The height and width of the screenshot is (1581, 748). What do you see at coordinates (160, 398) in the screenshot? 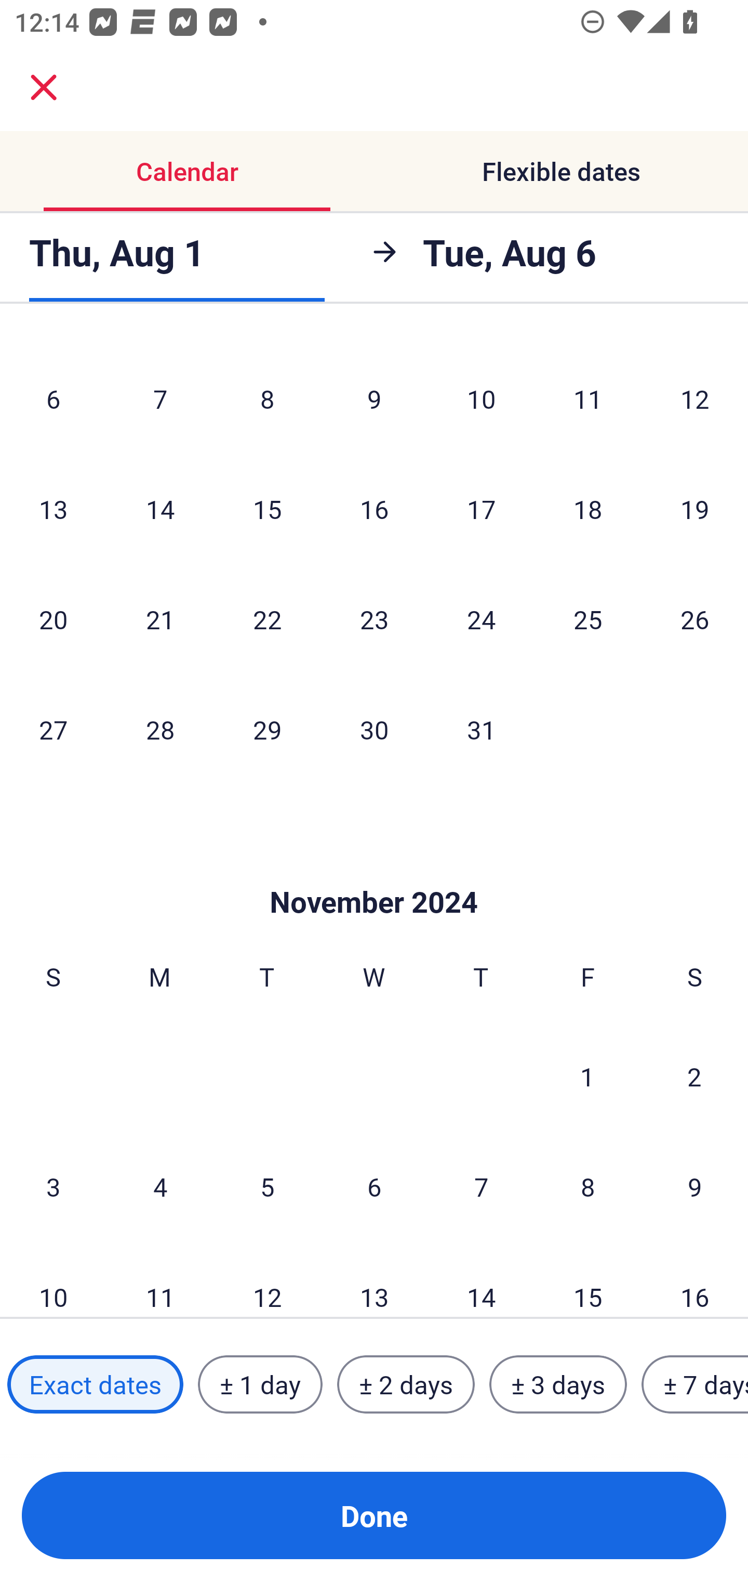
I see `7 Monday, October 7, 2024` at bounding box center [160, 398].